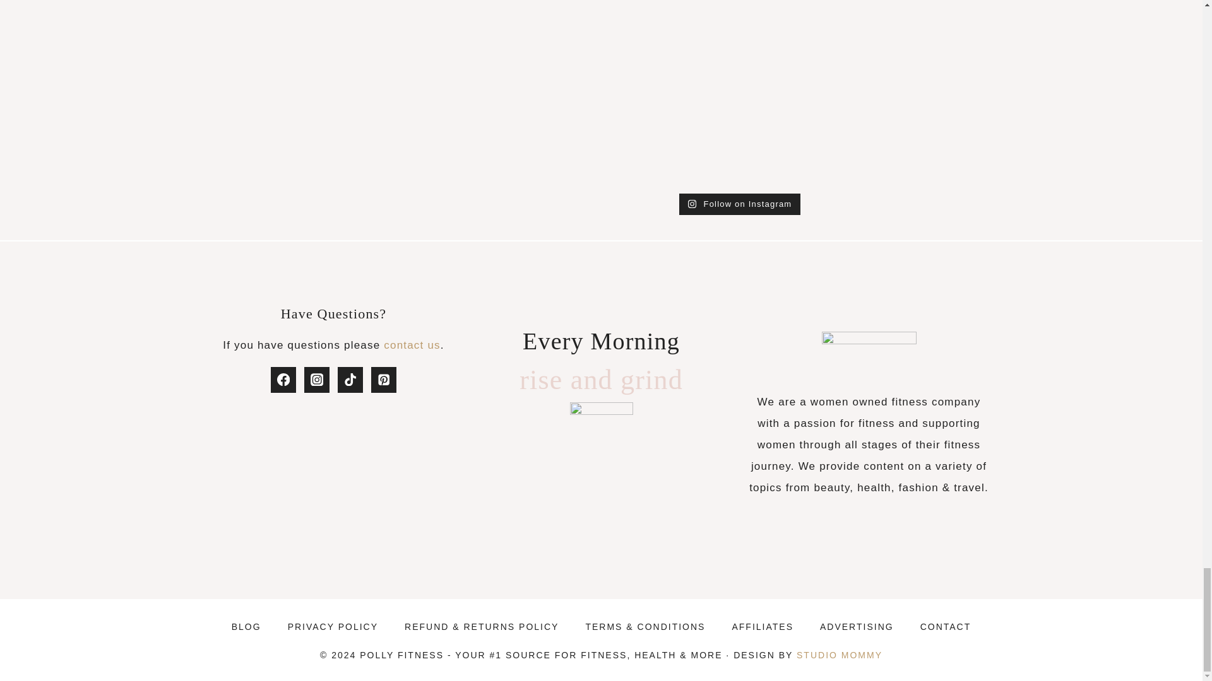 The height and width of the screenshot is (681, 1212). Describe the element at coordinates (412, 345) in the screenshot. I see `contact us` at that location.